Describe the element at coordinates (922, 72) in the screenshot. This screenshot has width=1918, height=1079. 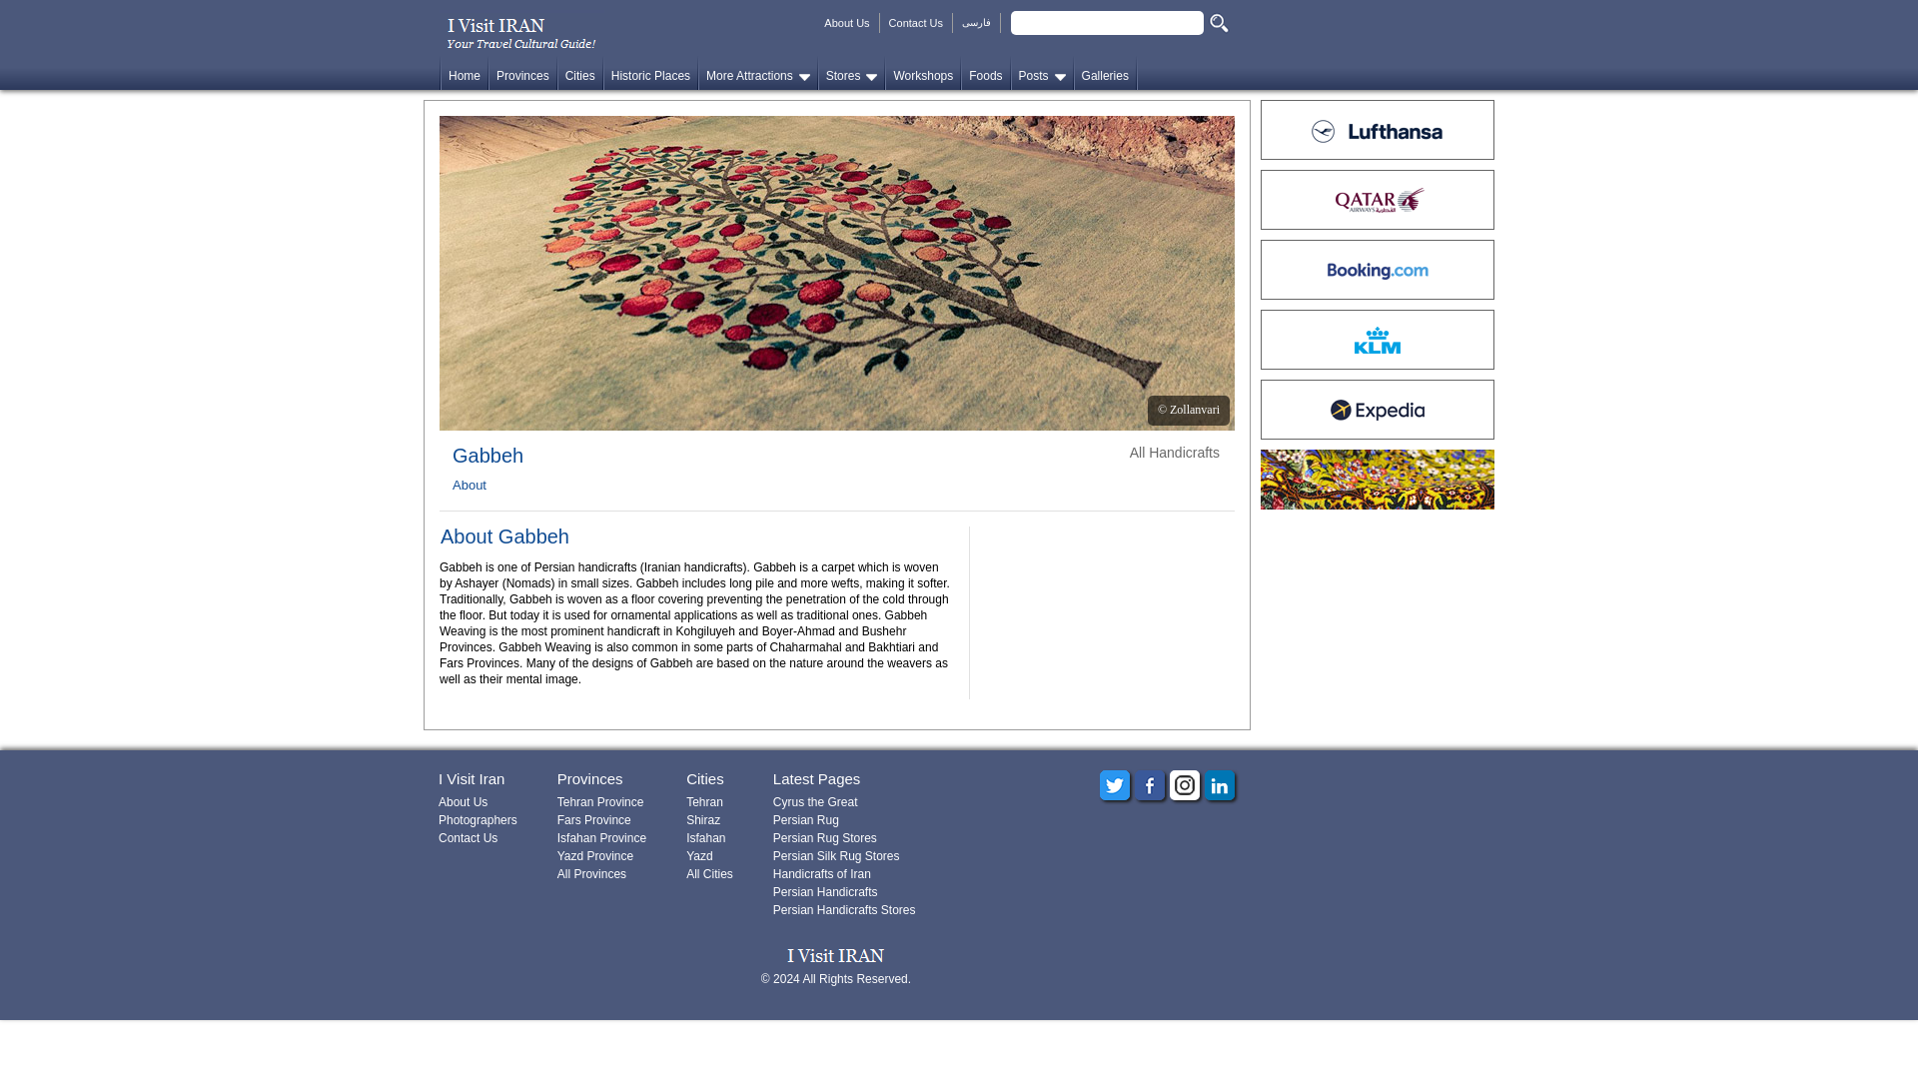
I see `Workshops` at that location.